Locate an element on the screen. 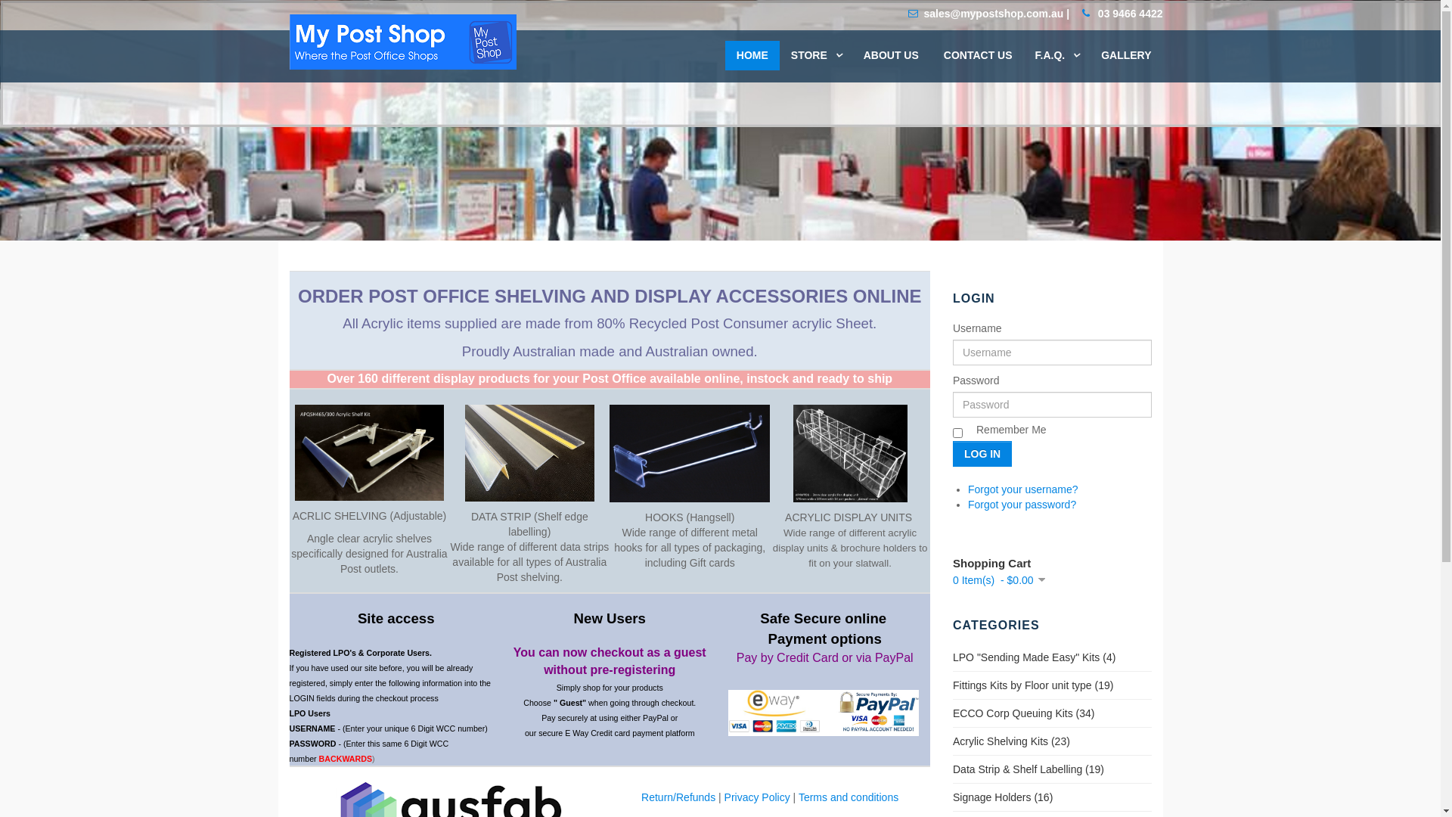 The width and height of the screenshot is (1452, 817). MyPostShop is located at coordinates (402, 42).